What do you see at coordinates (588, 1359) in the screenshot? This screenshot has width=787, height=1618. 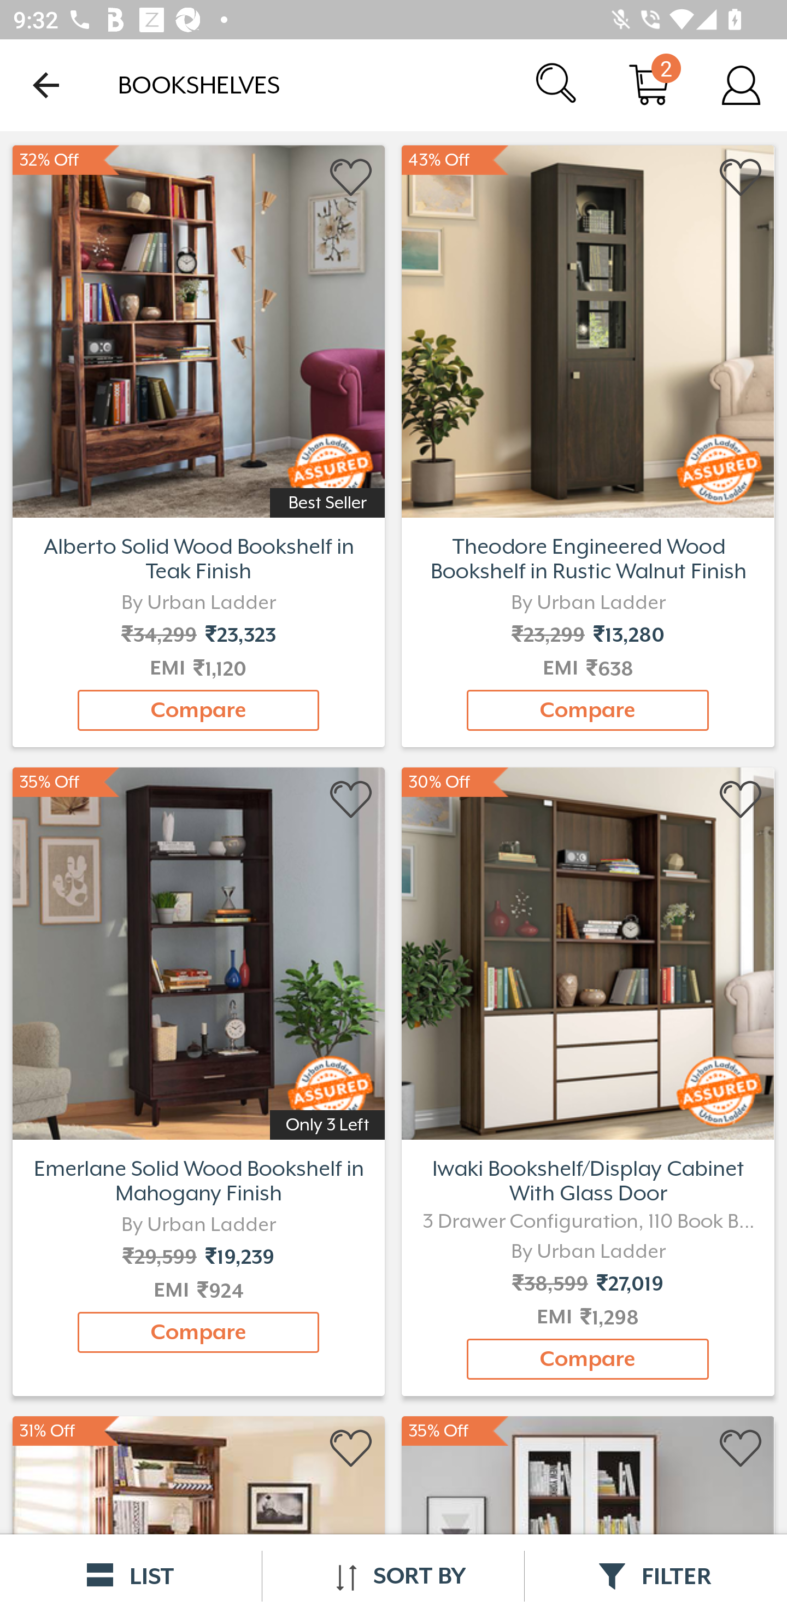 I see `Compare` at bounding box center [588, 1359].